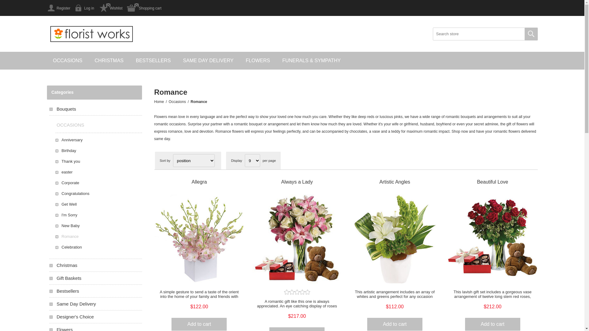 Image resolution: width=589 pixels, height=331 pixels. I want to click on I'm Sorry, so click(98, 215).